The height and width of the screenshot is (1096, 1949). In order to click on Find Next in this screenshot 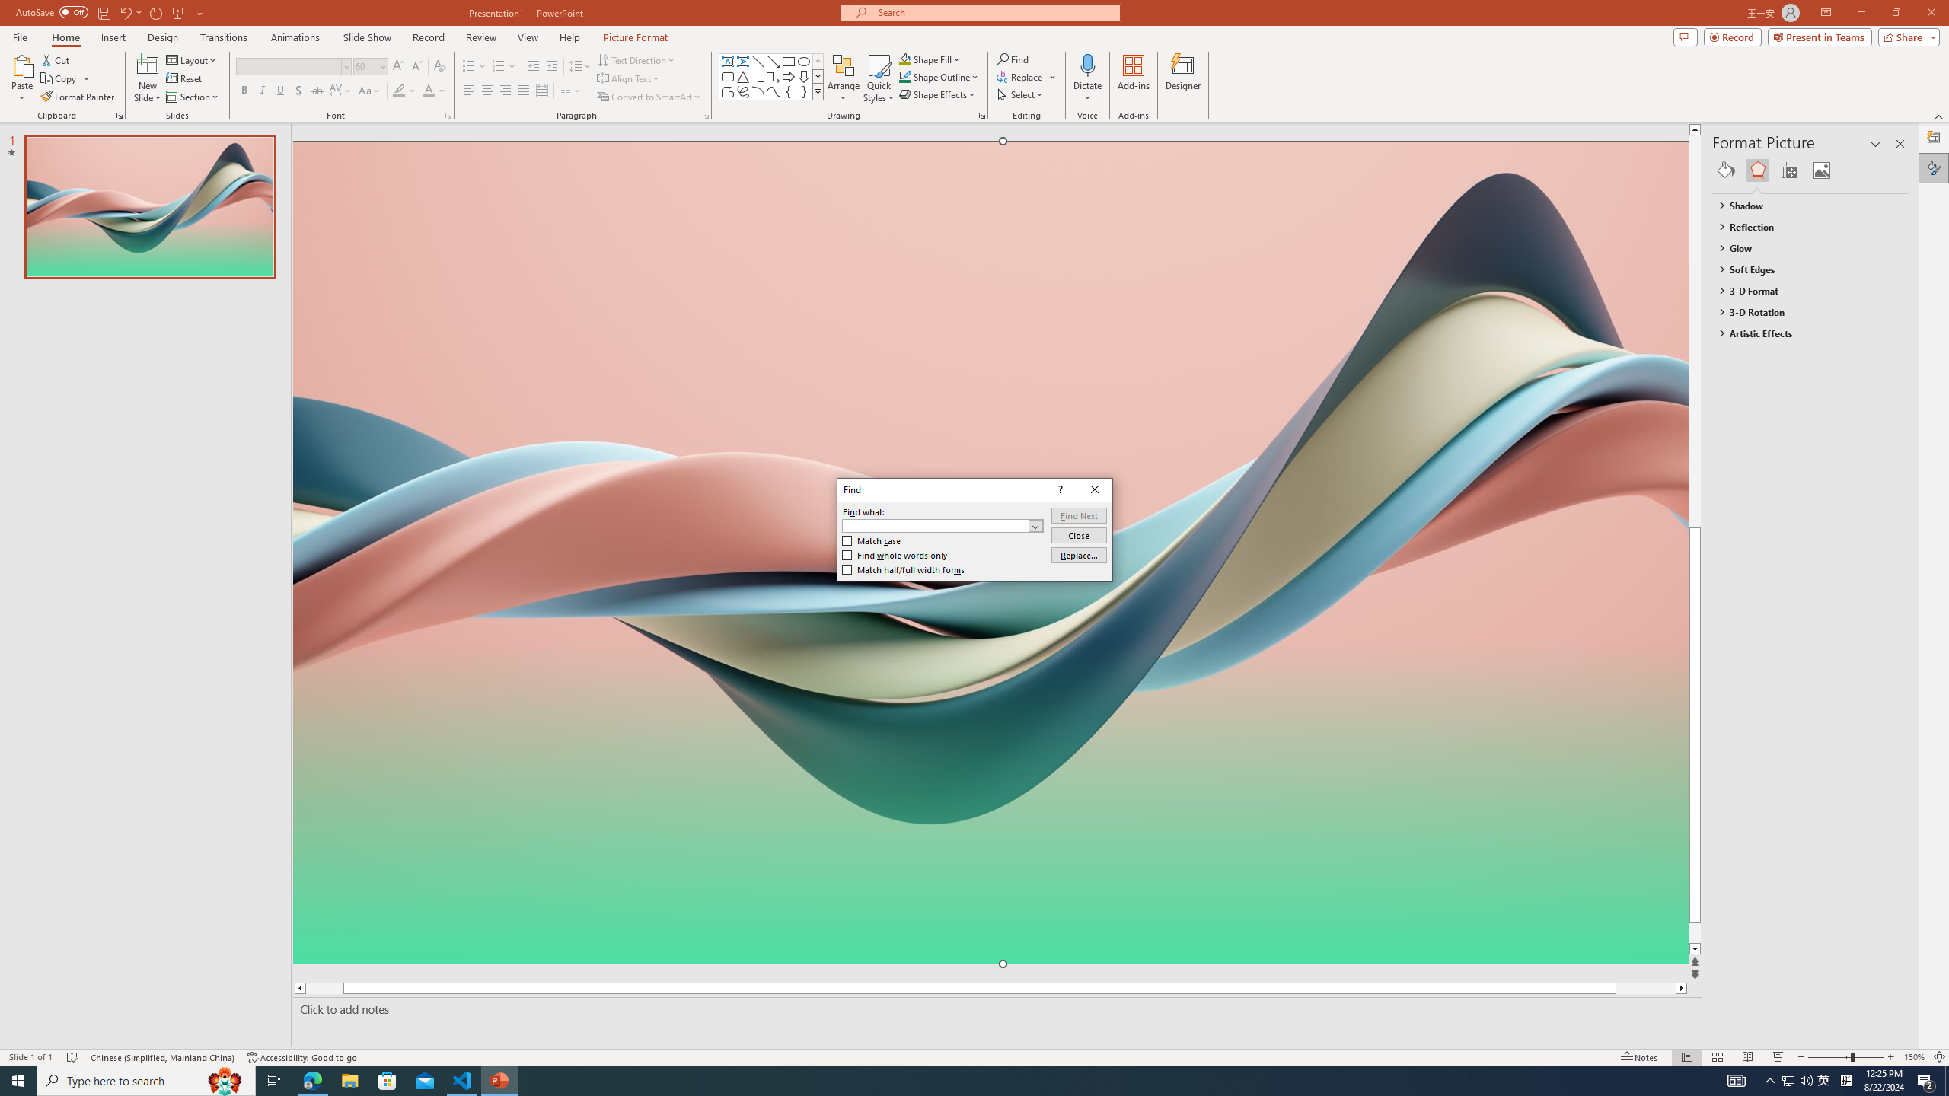, I will do `click(1788, 1081)`.